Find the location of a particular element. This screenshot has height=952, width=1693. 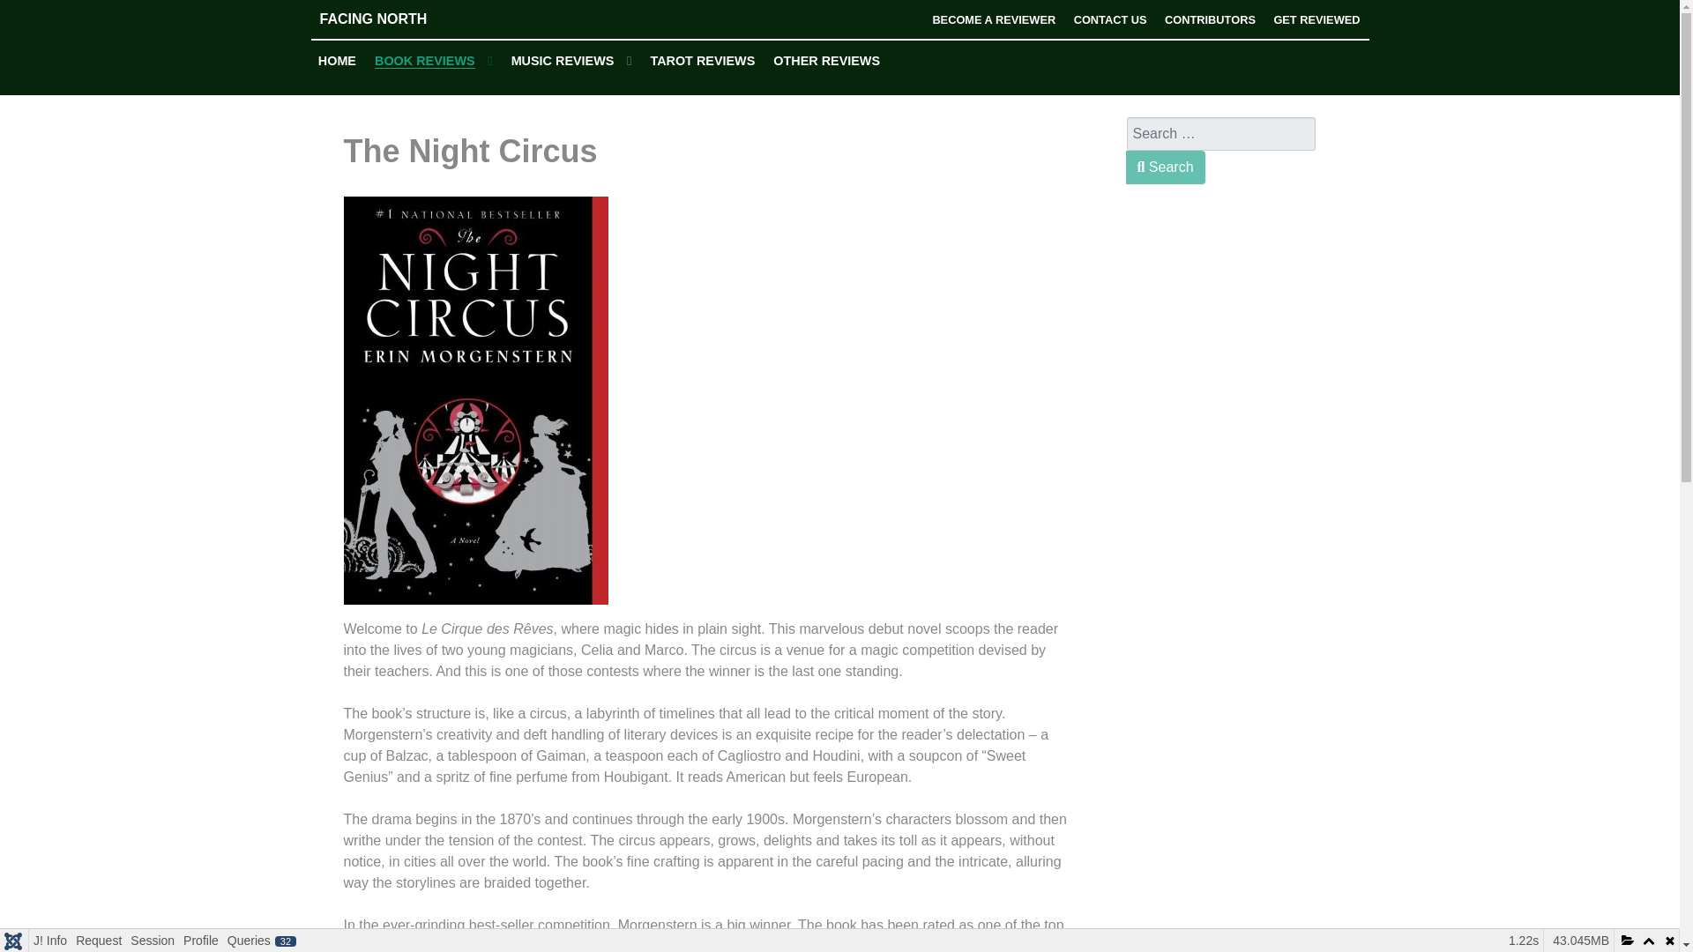

CONTRIBUTORS is located at coordinates (1210, 19).